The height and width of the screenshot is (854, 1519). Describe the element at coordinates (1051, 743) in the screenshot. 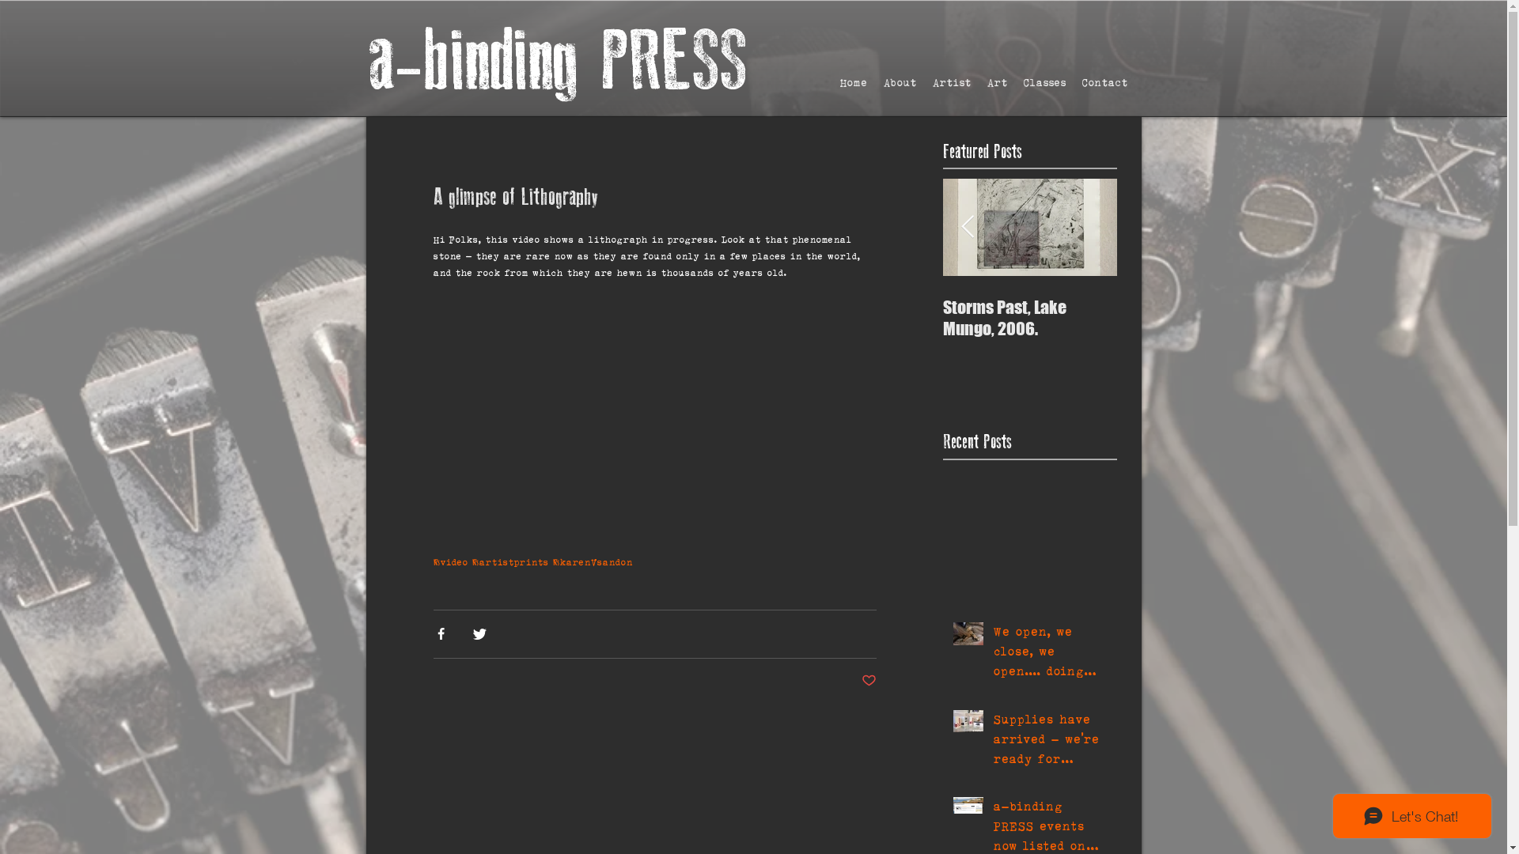

I see `Supplies have arrived - we're ready for workshops!` at that location.